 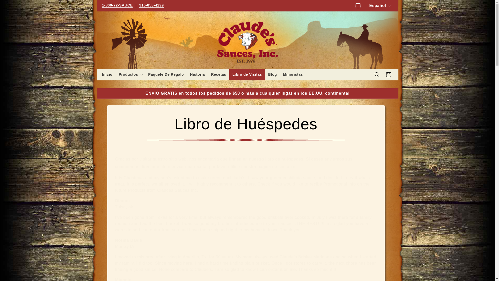 What do you see at coordinates (358, 6) in the screenshot?
I see `Carrito` at bounding box center [358, 6].